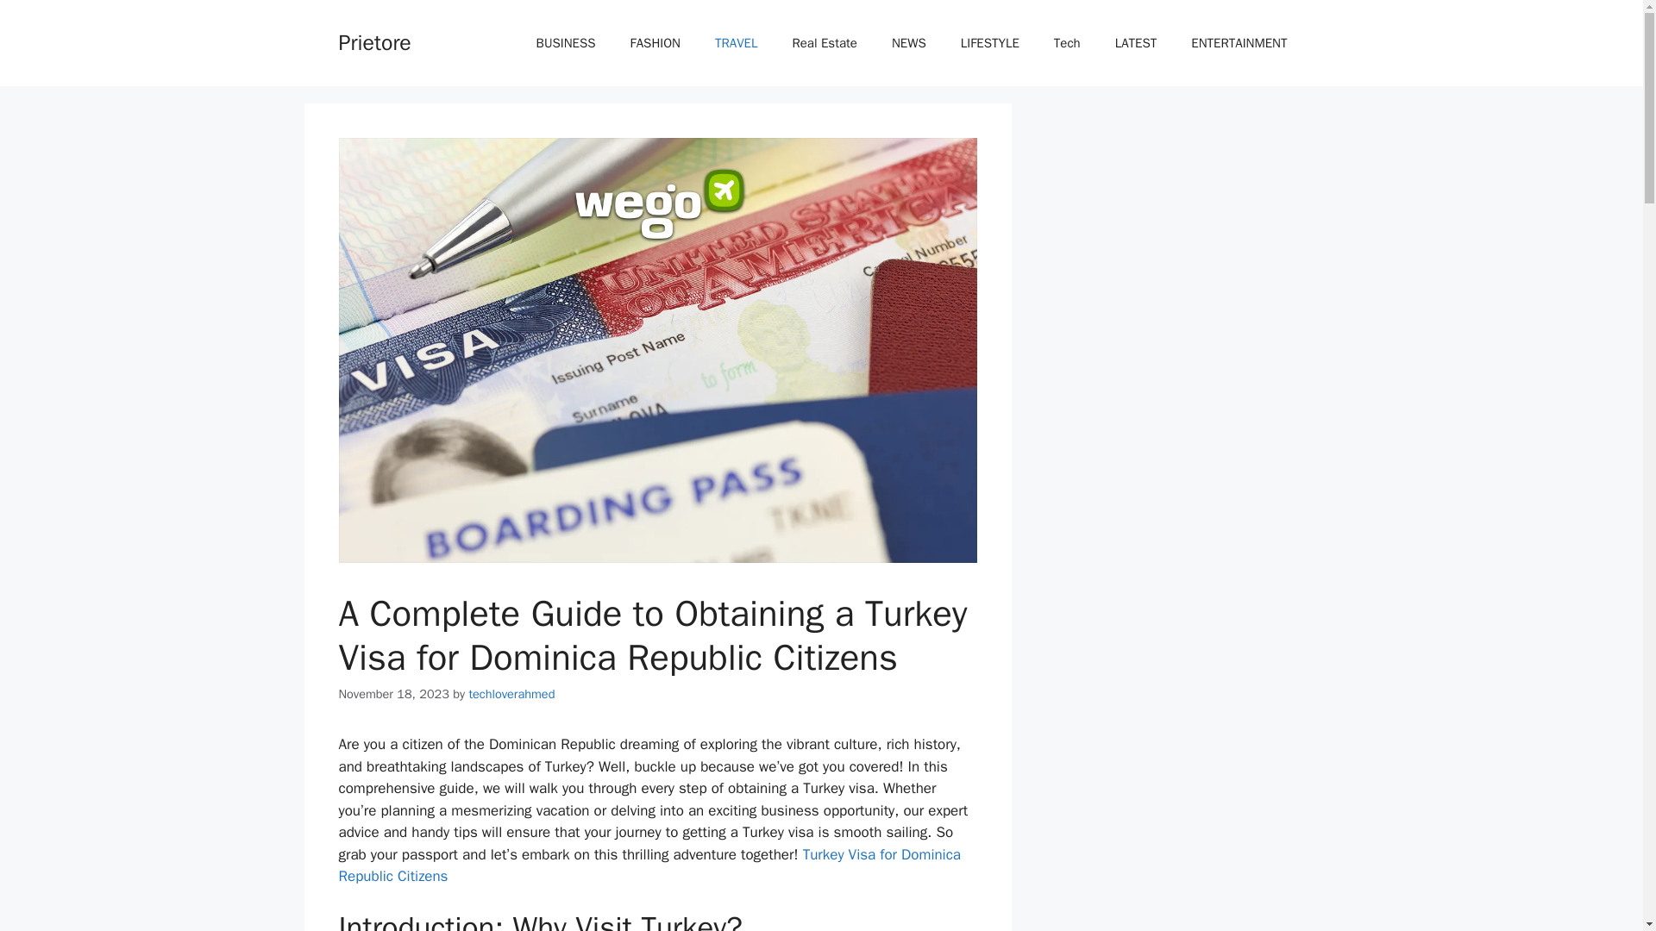  Describe the element at coordinates (566, 43) in the screenshot. I see `BUSINESS` at that location.